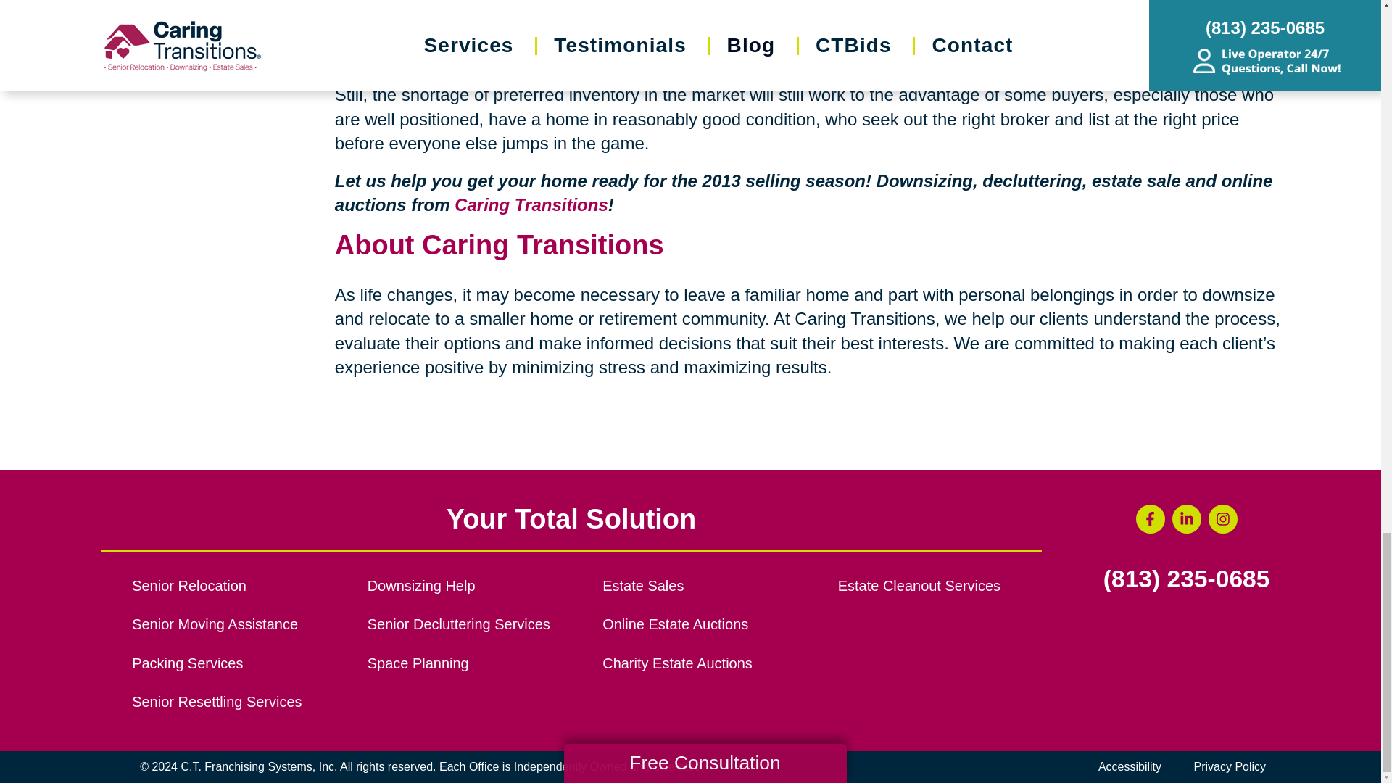 The width and height of the screenshot is (1392, 783). I want to click on Caring Transitions, so click(531, 204).